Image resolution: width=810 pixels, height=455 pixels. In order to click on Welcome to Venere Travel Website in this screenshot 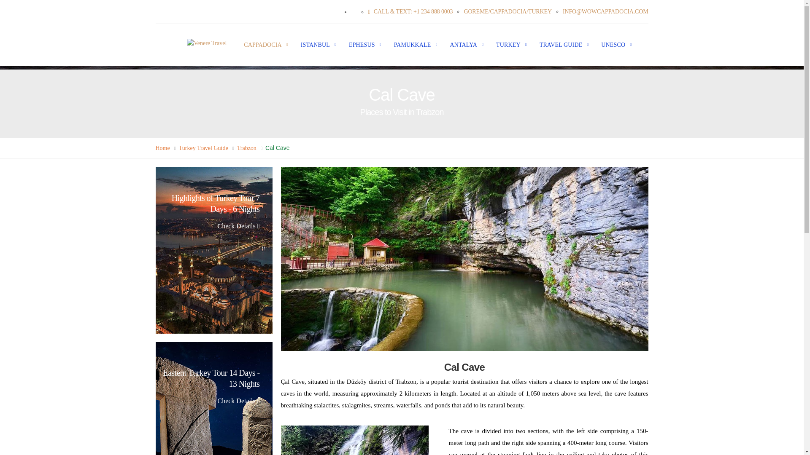, I will do `click(209, 44)`.